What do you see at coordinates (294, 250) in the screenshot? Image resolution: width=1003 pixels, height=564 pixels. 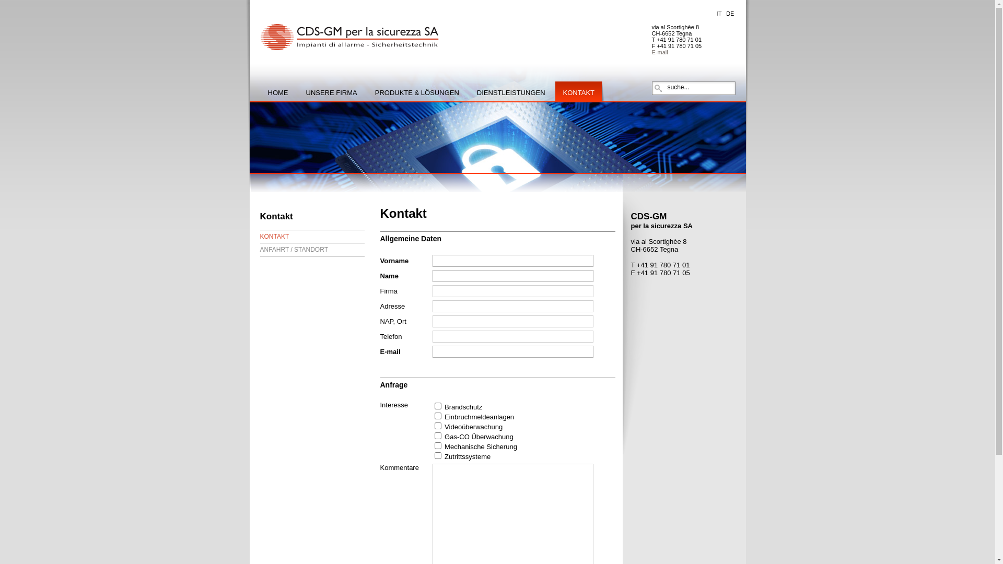 I see `ANFAHRT / STANDORT` at bounding box center [294, 250].